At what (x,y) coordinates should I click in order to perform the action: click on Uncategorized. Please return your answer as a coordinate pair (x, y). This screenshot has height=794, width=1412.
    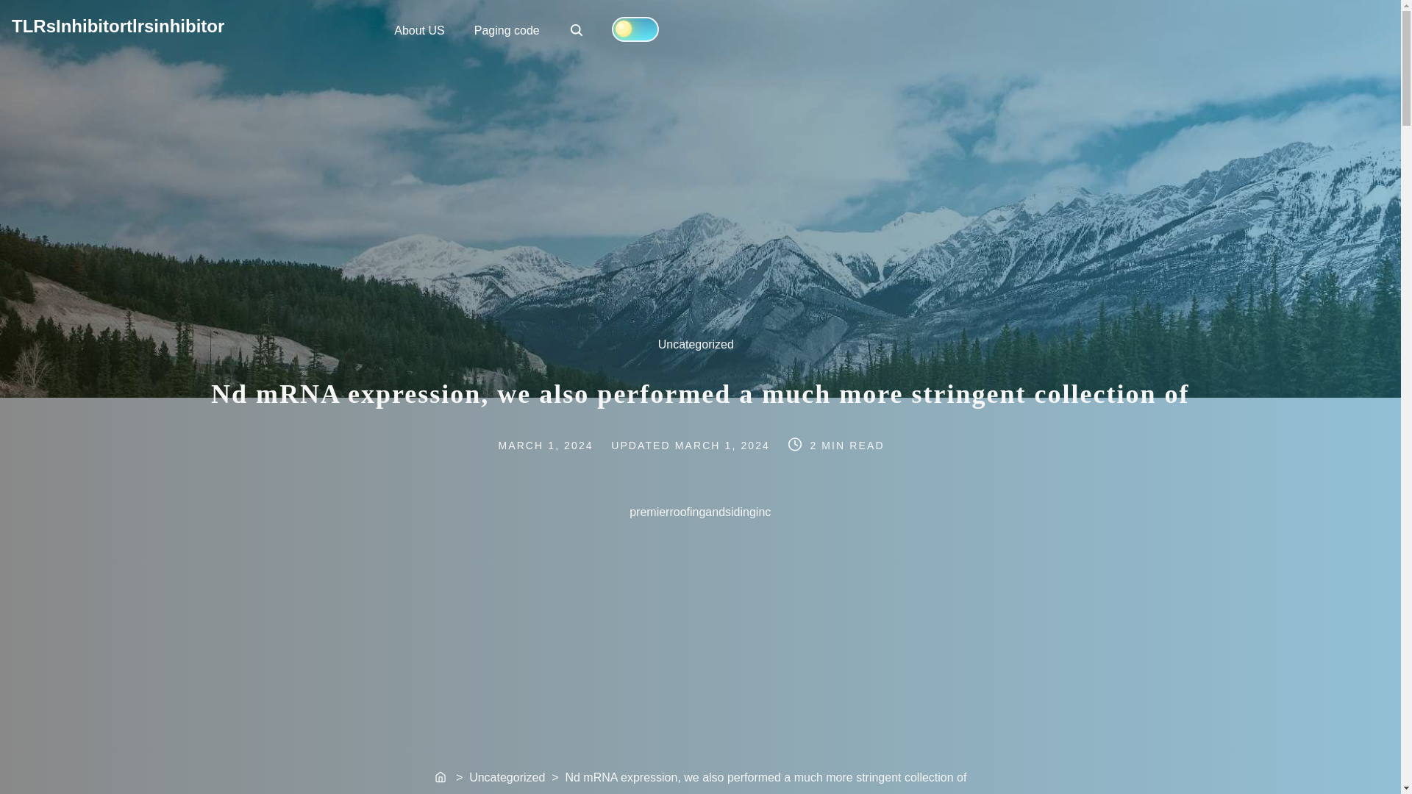
    Looking at the image, I should click on (703, 350).